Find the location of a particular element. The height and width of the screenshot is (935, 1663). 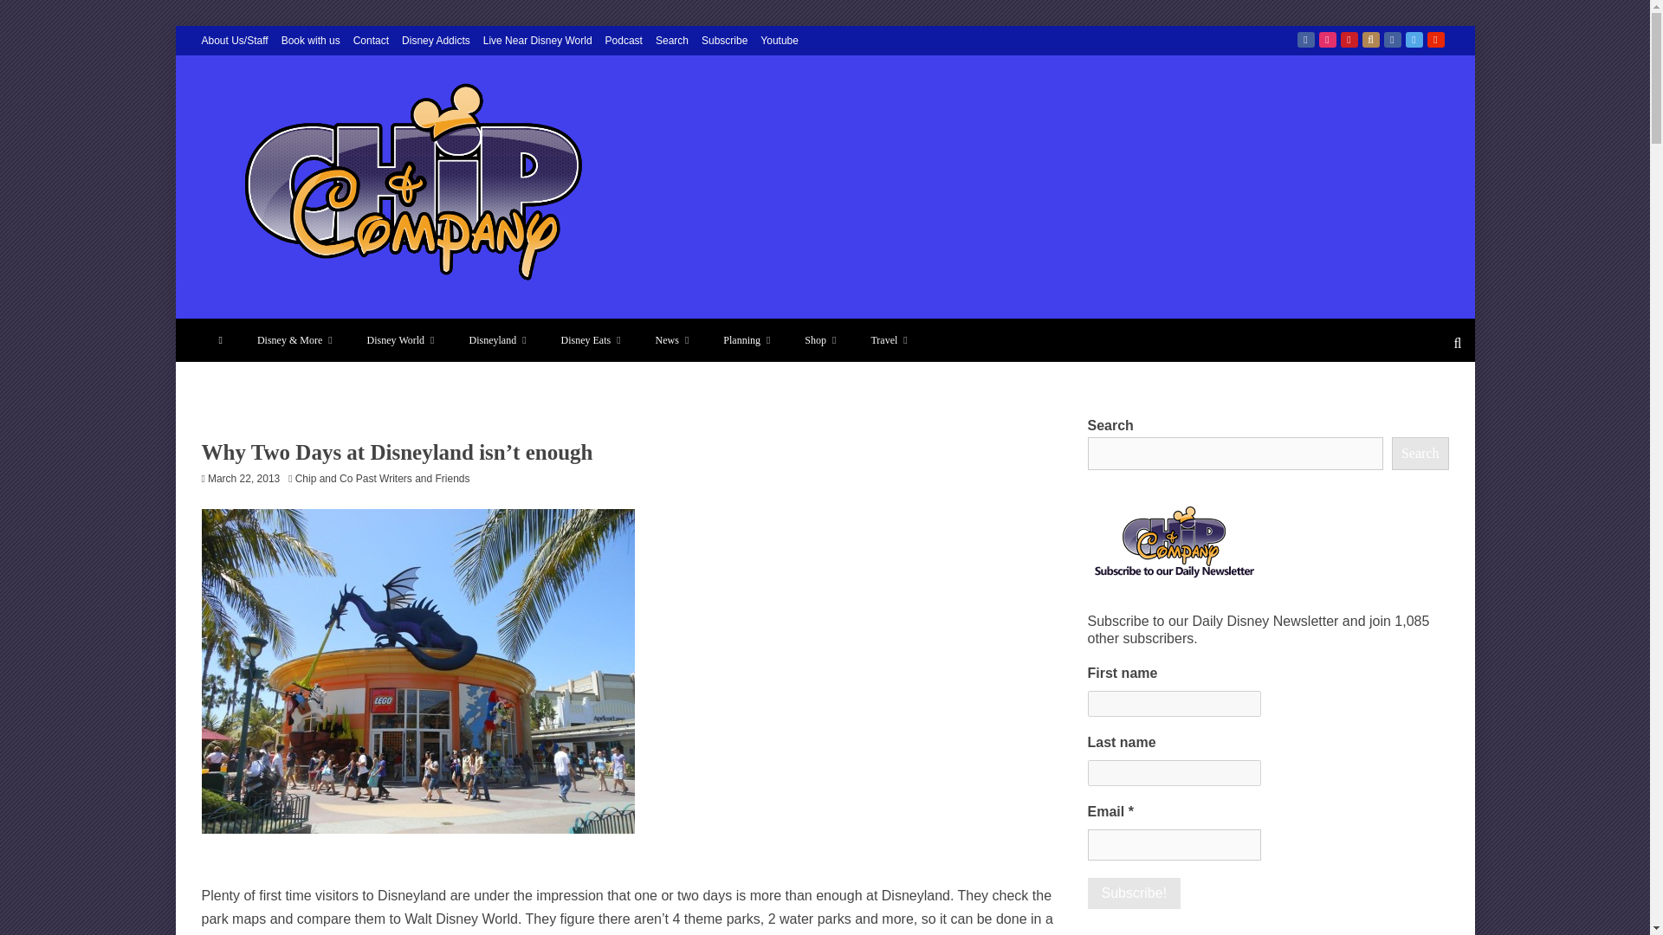

Why Two Days at Disneyland isn't enough is located at coordinates (417, 671).